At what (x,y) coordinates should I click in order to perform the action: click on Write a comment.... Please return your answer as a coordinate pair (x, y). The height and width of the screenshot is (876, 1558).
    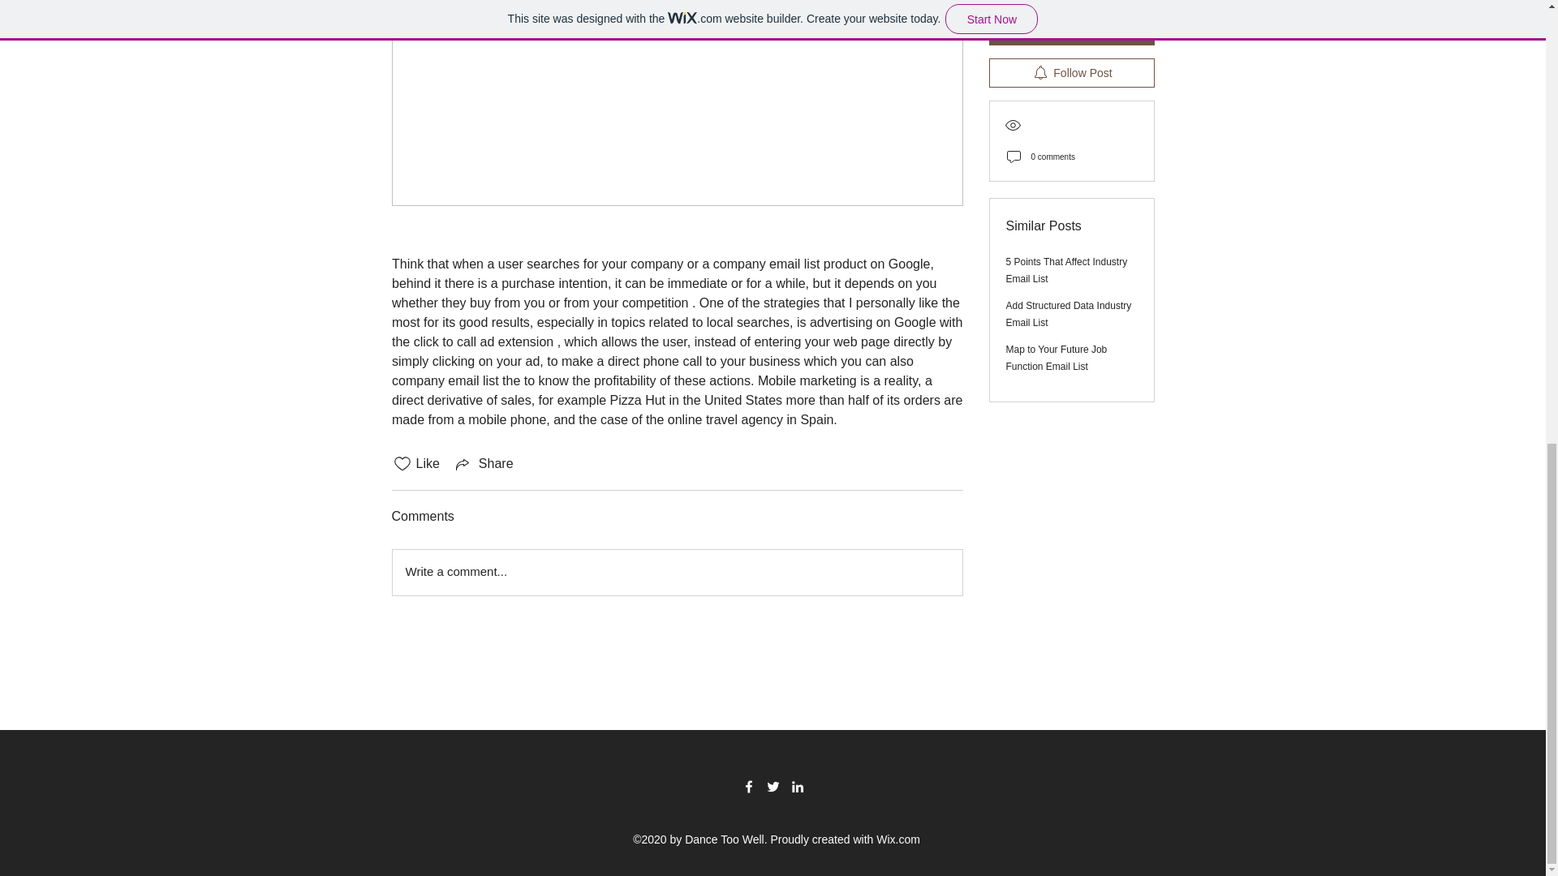
    Looking at the image, I should click on (677, 573).